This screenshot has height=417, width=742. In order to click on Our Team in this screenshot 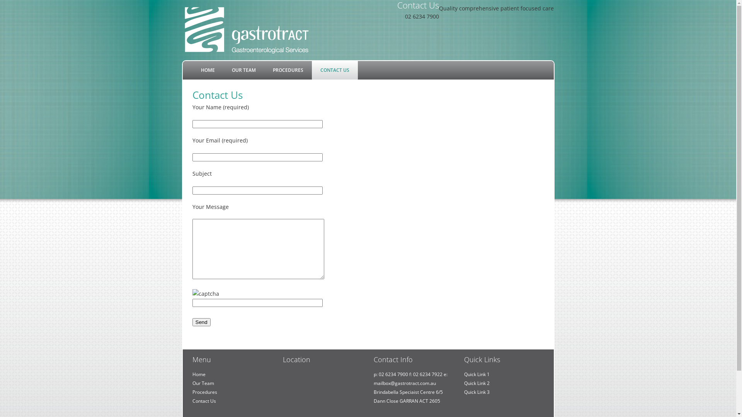, I will do `click(203, 383)`.